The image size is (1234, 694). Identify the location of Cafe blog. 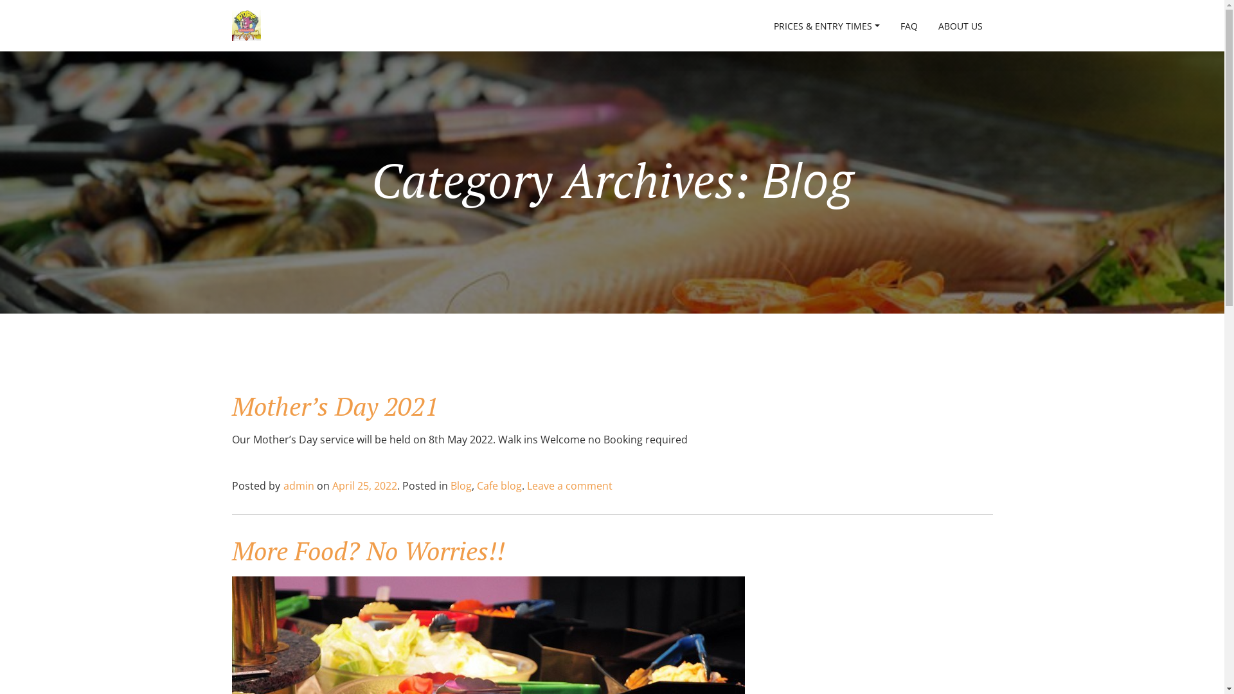
(499, 486).